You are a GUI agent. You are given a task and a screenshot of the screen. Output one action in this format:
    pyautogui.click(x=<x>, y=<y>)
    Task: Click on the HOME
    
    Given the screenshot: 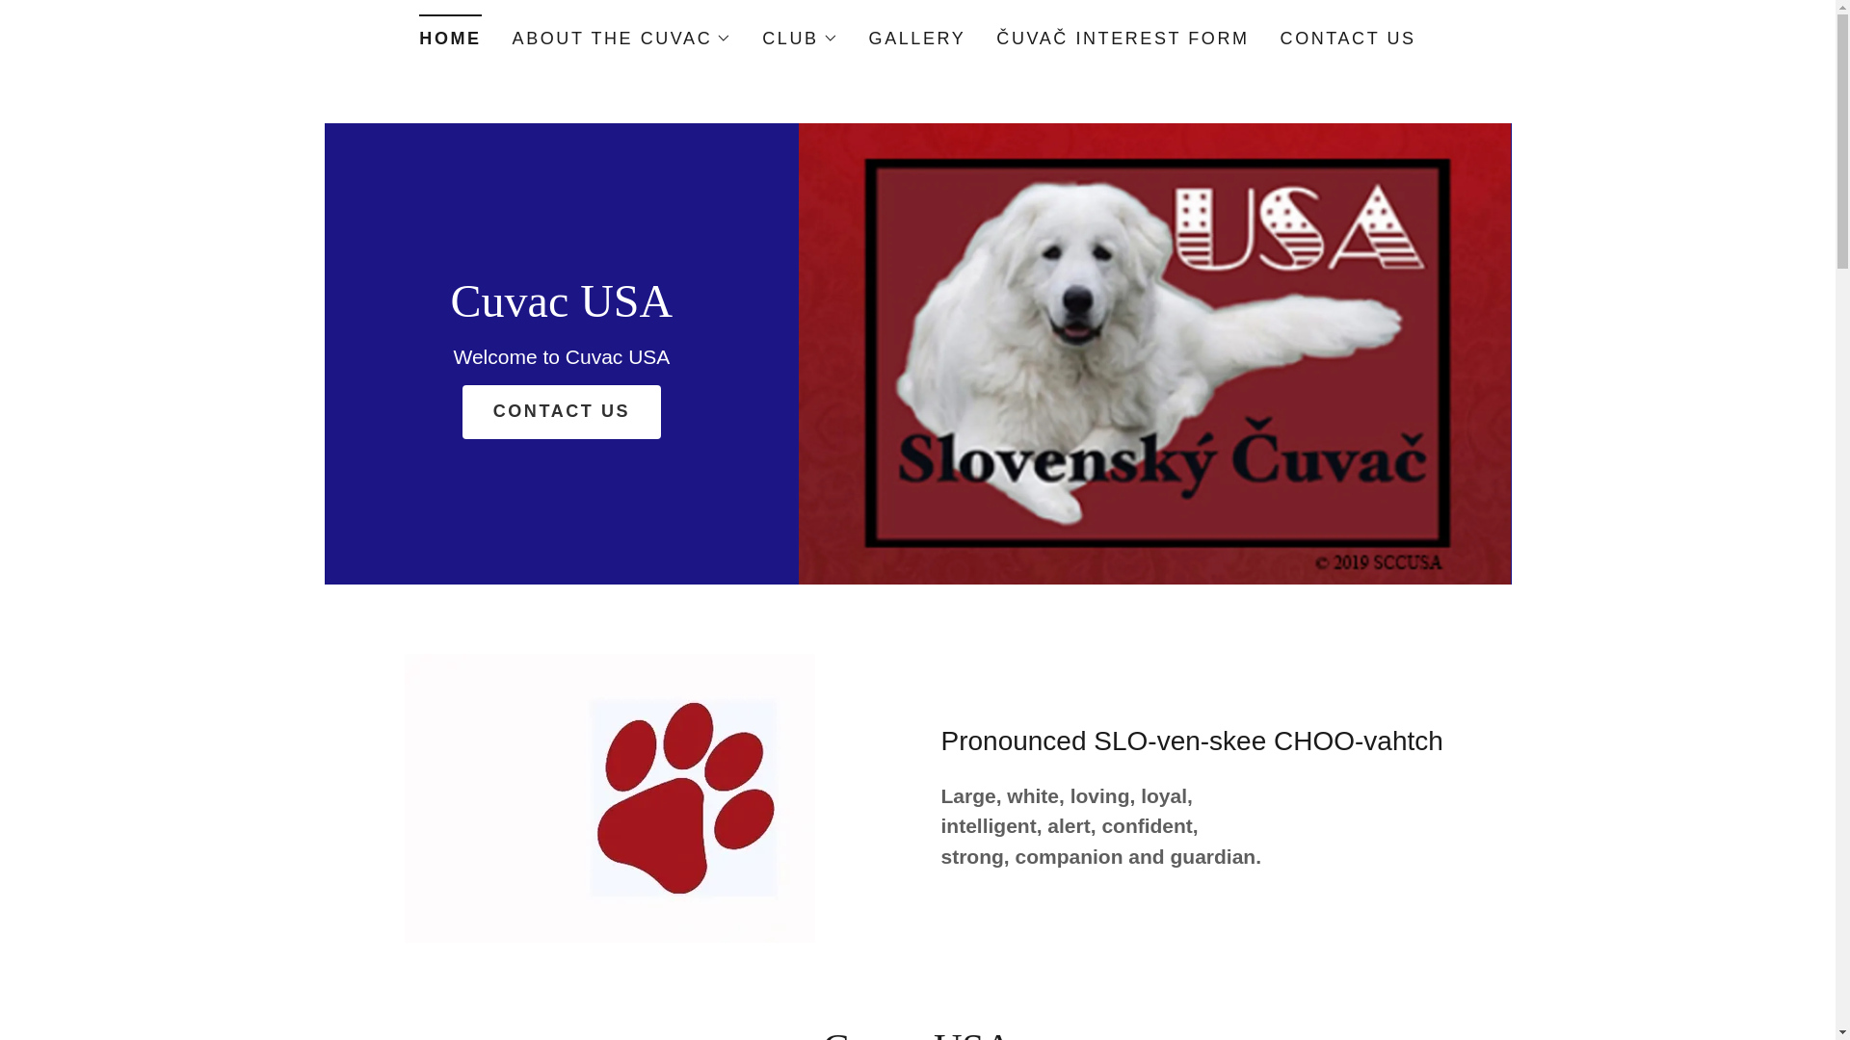 What is the action you would take?
    pyautogui.click(x=450, y=32)
    